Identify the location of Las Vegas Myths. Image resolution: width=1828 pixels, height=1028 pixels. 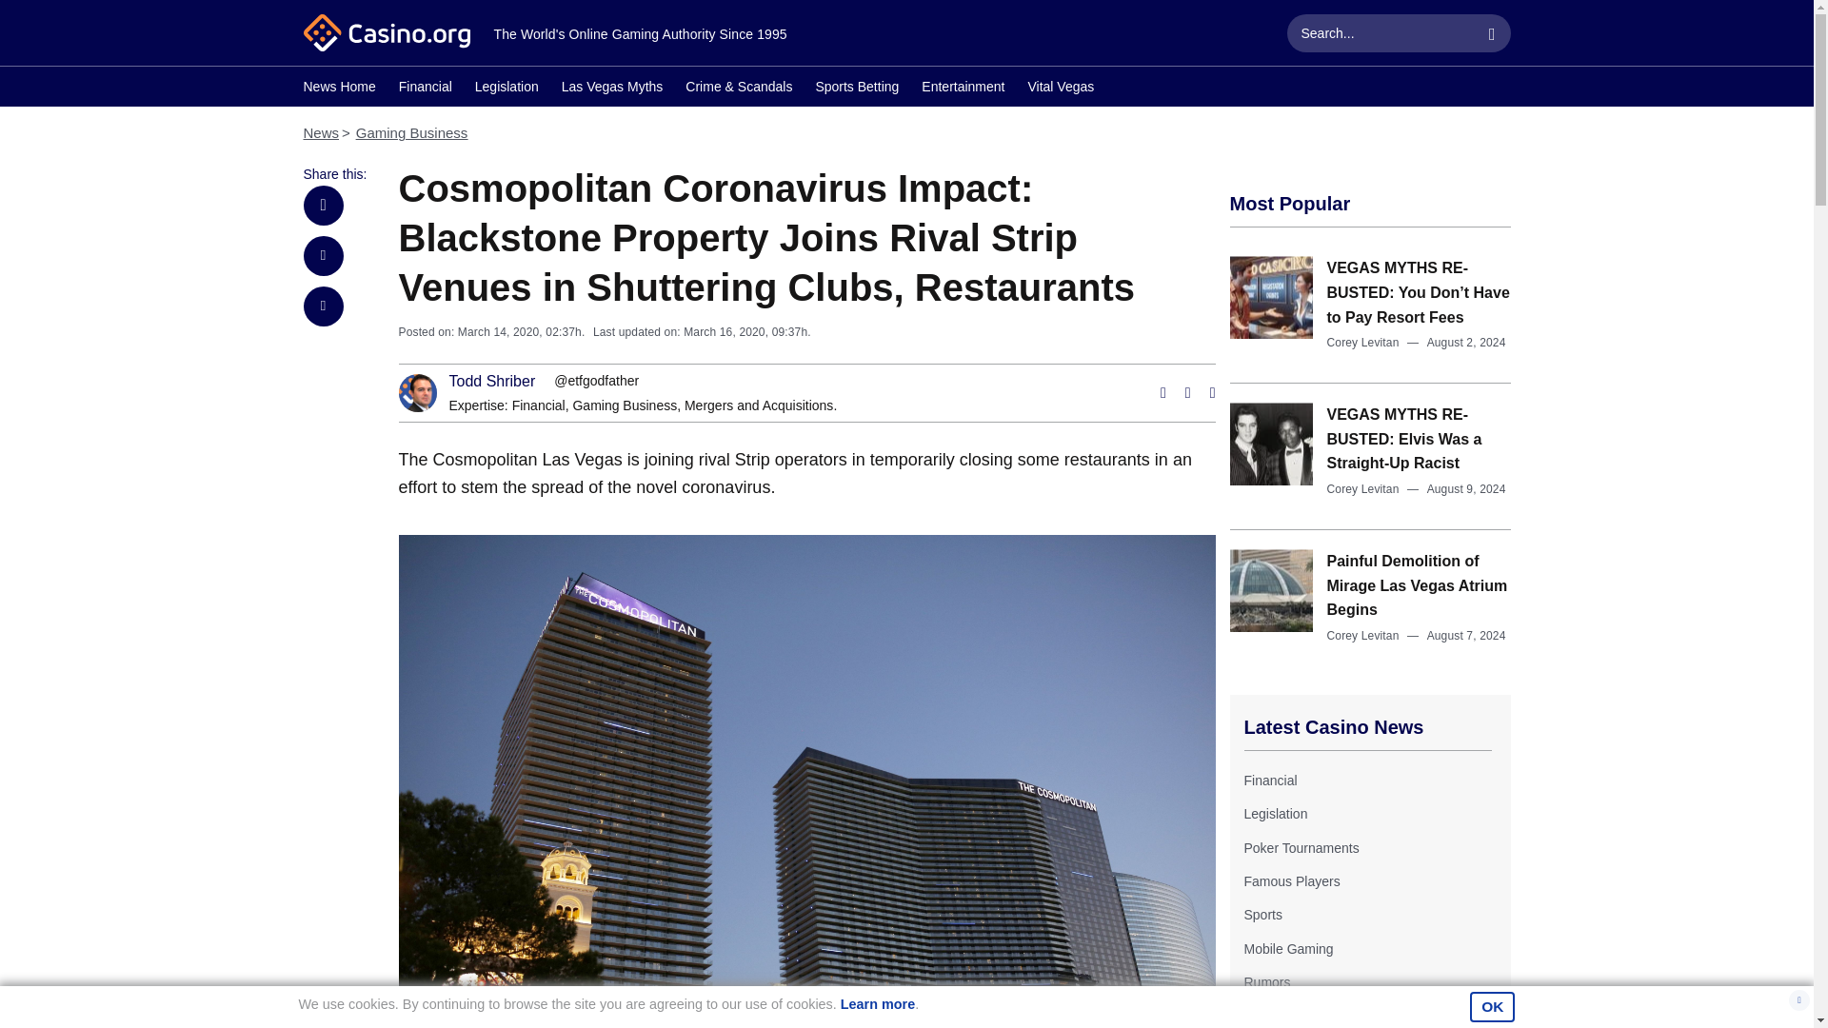
(611, 89).